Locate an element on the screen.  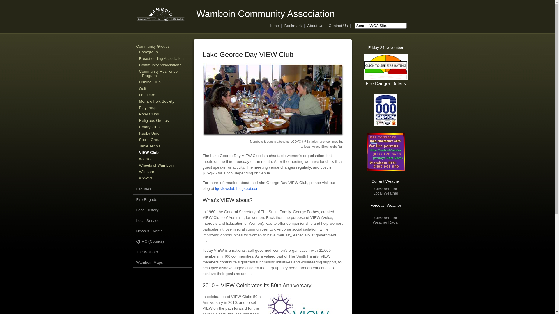
Go to Home Page is located at coordinates (161, 20).